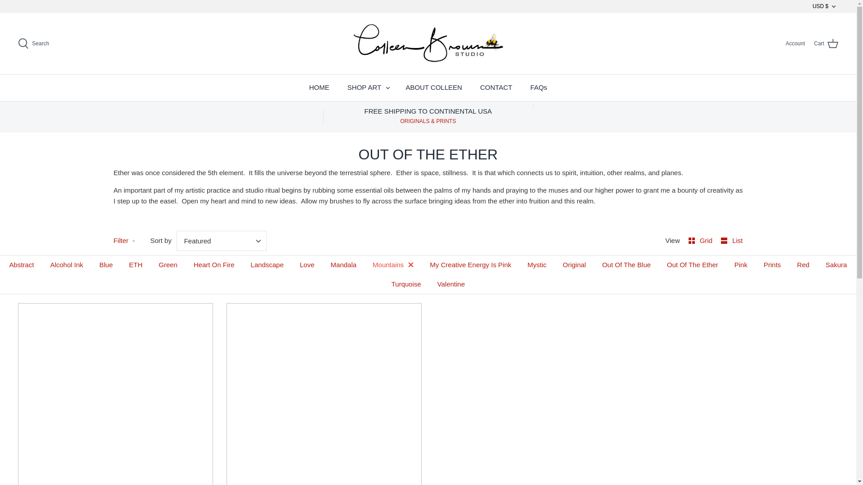 The image size is (863, 485). Describe the element at coordinates (168, 265) in the screenshot. I see `Narrow selection to products matching tag green` at that location.